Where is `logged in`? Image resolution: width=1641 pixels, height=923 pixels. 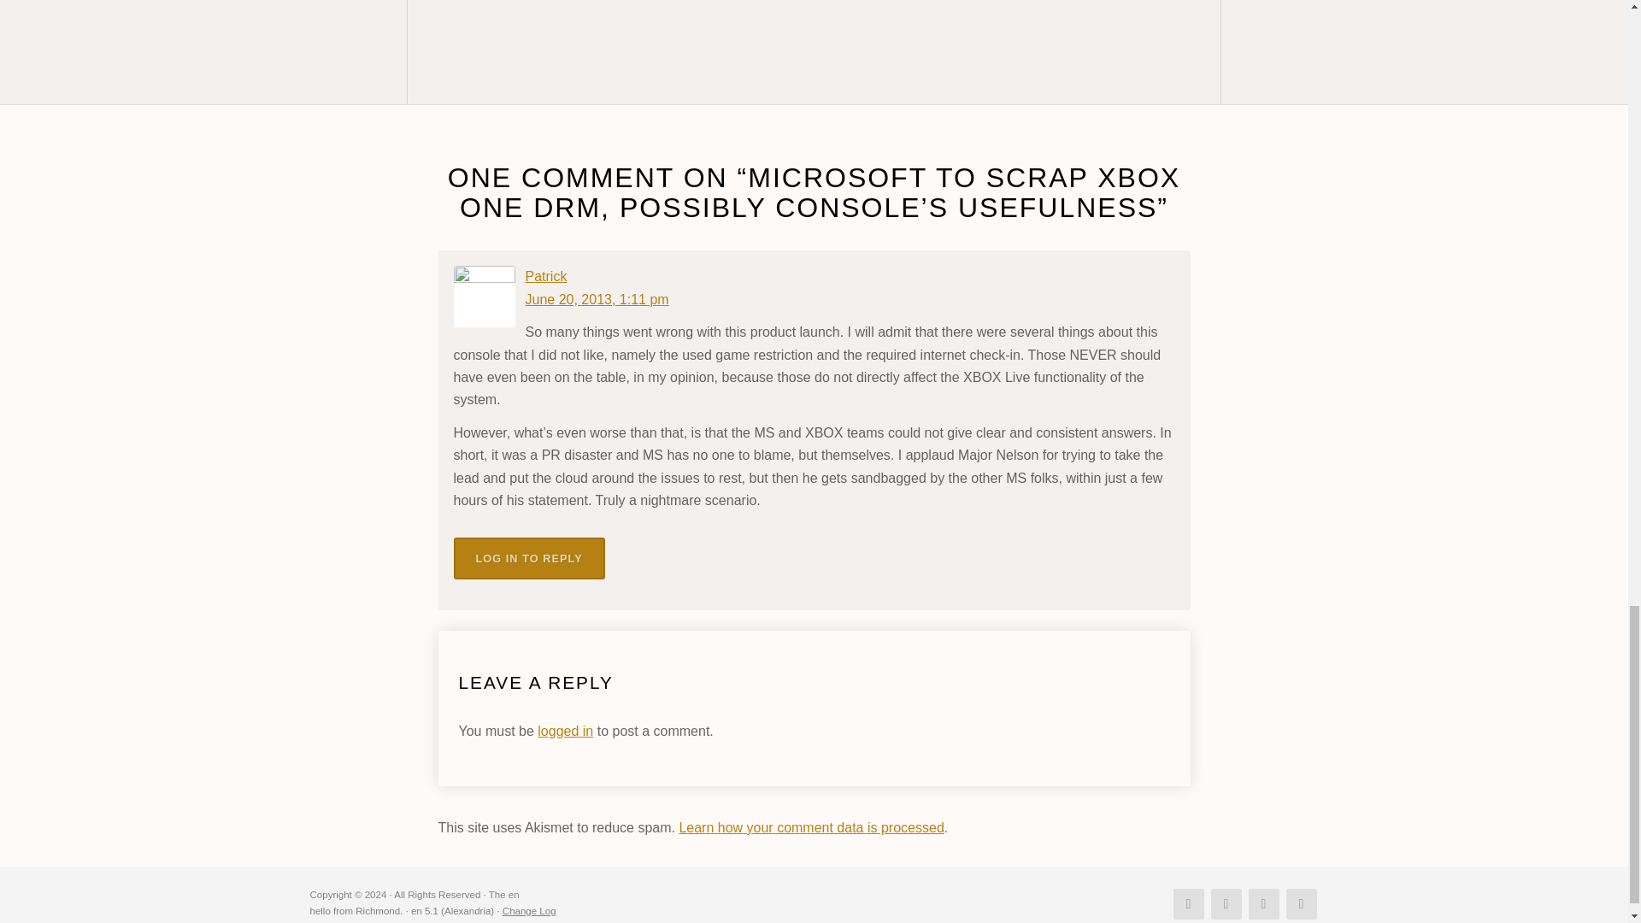
logged in is located at coordinates (565, 731).